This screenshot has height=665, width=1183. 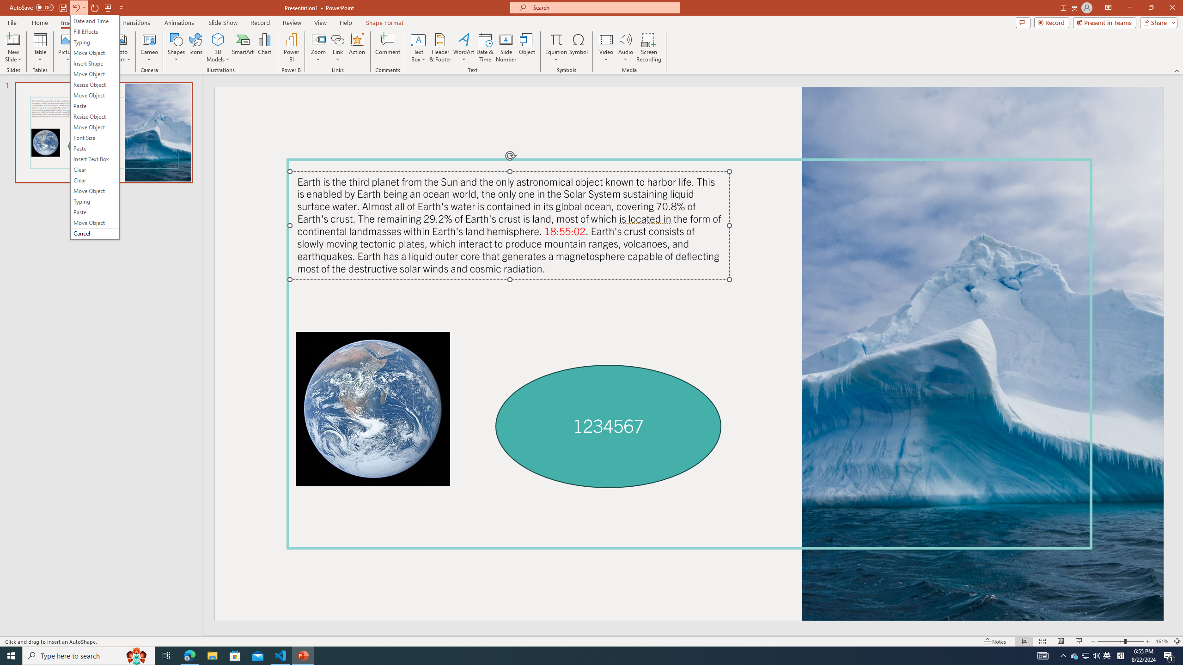 I want to click on Table, so click(x=40, y=48).